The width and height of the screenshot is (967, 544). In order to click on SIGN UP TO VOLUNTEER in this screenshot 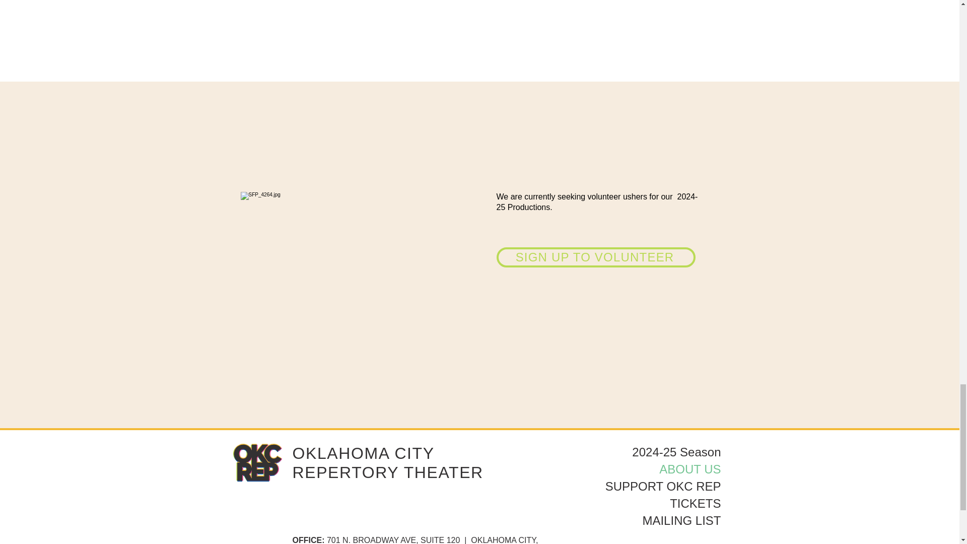, I will do `click(596, 257)`.